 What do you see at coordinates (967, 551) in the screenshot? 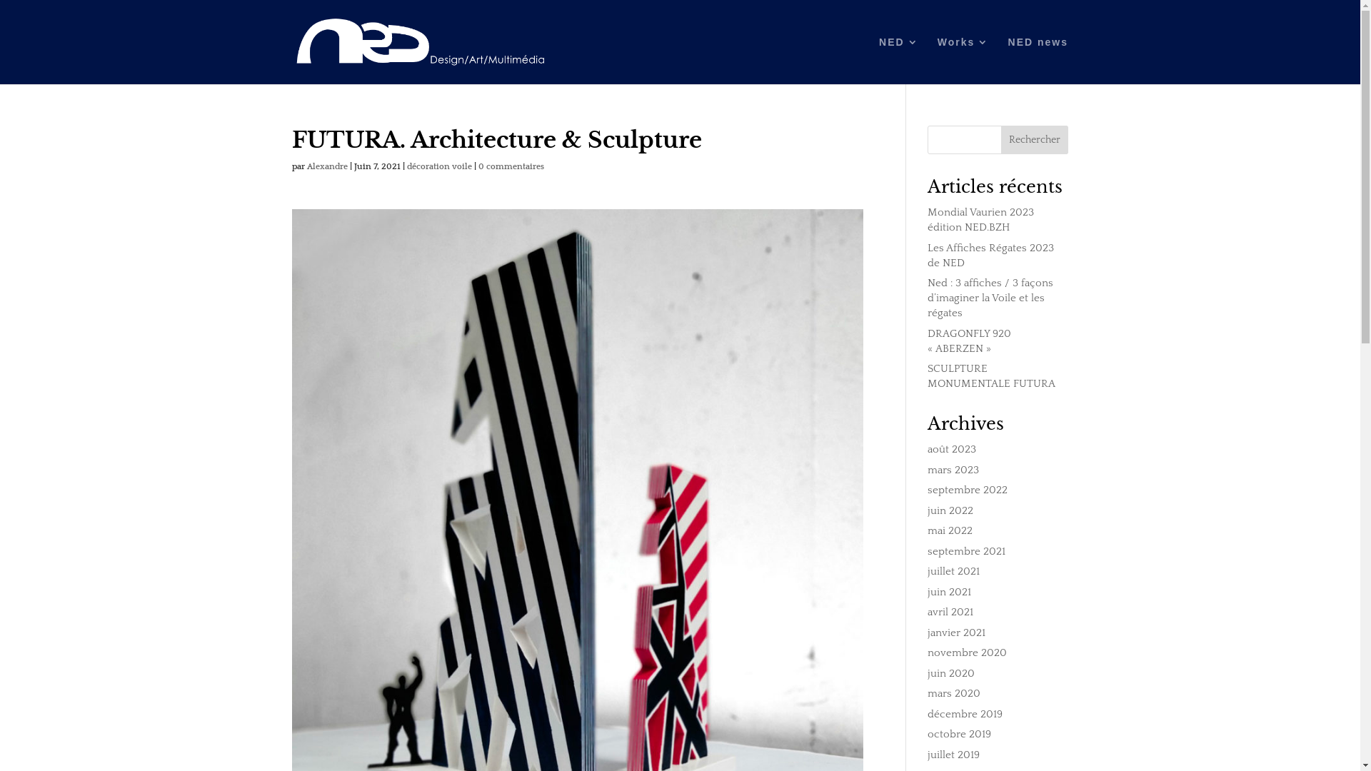
I see `septembre 2021` at bounding box center [967, 551].